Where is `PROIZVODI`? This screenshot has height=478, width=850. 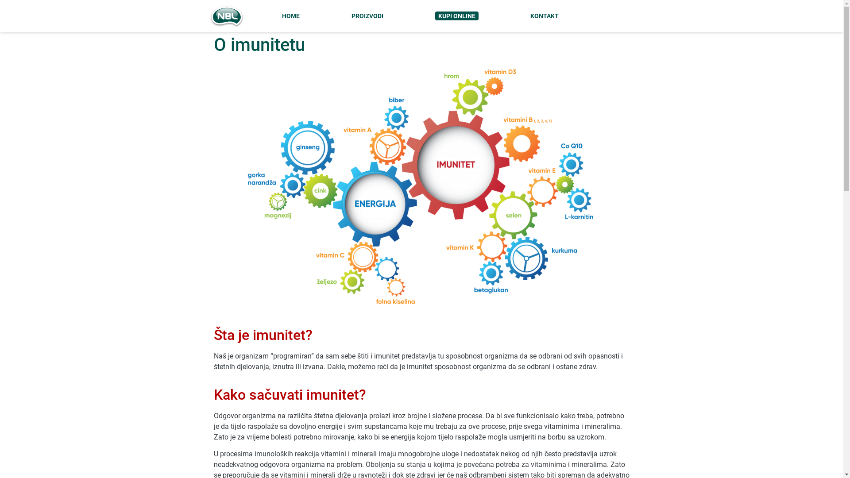 PROIZVODI is located at coordinates (367, 16).